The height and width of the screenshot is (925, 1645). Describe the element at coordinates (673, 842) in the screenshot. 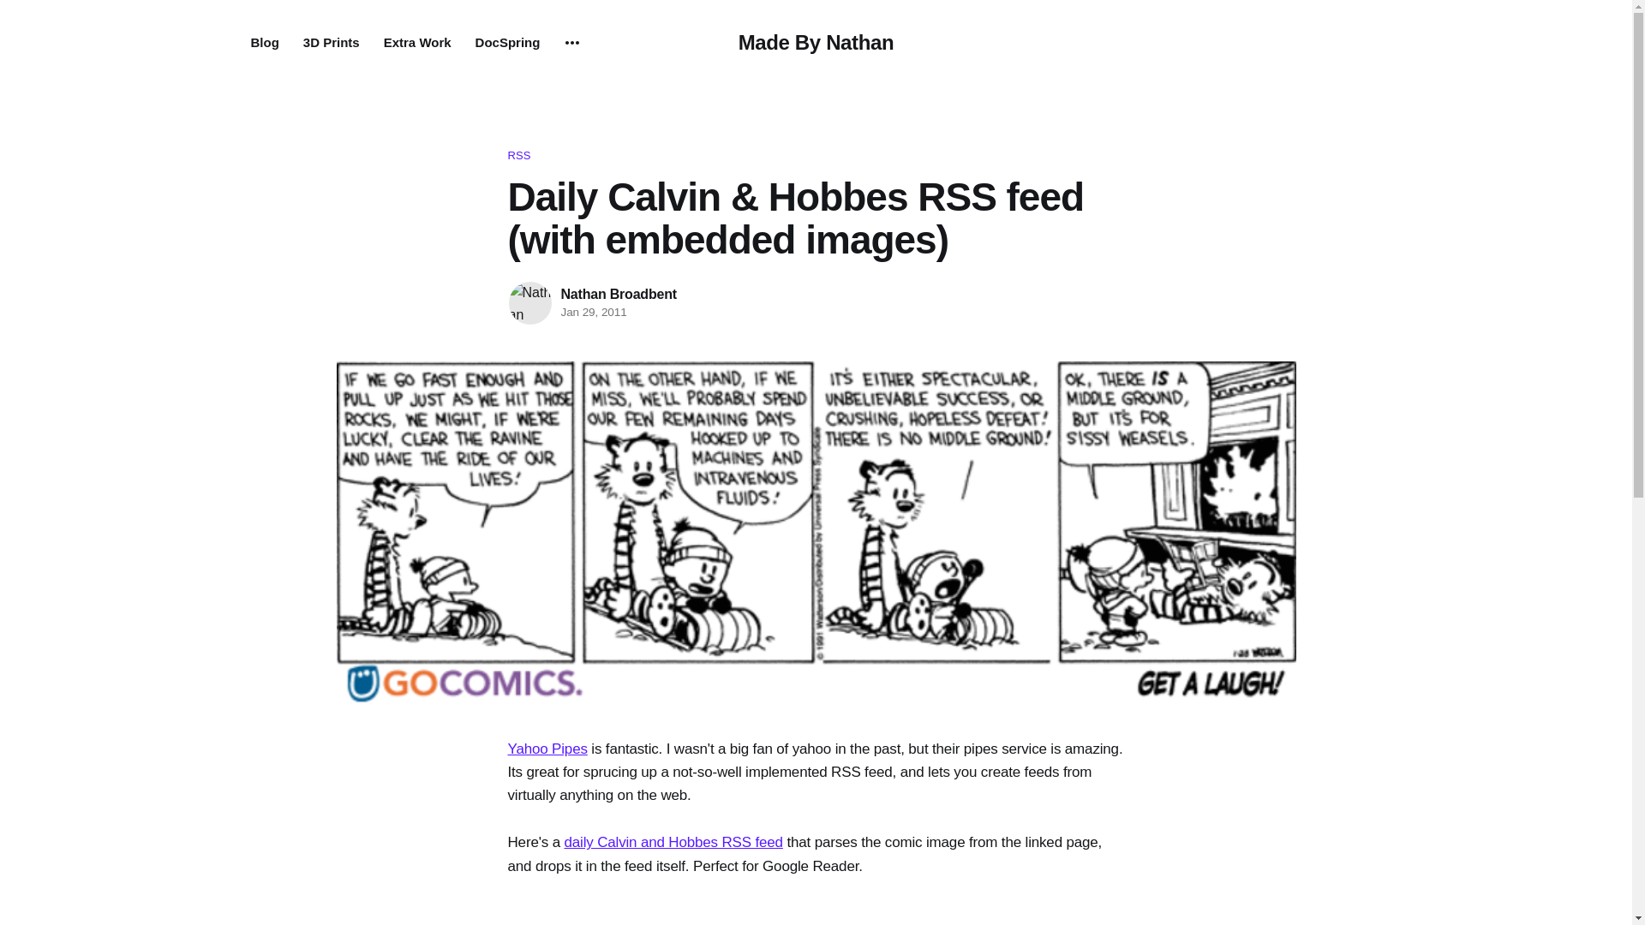

I see `daily Calvin and Hobbes RSS feed` at that location.